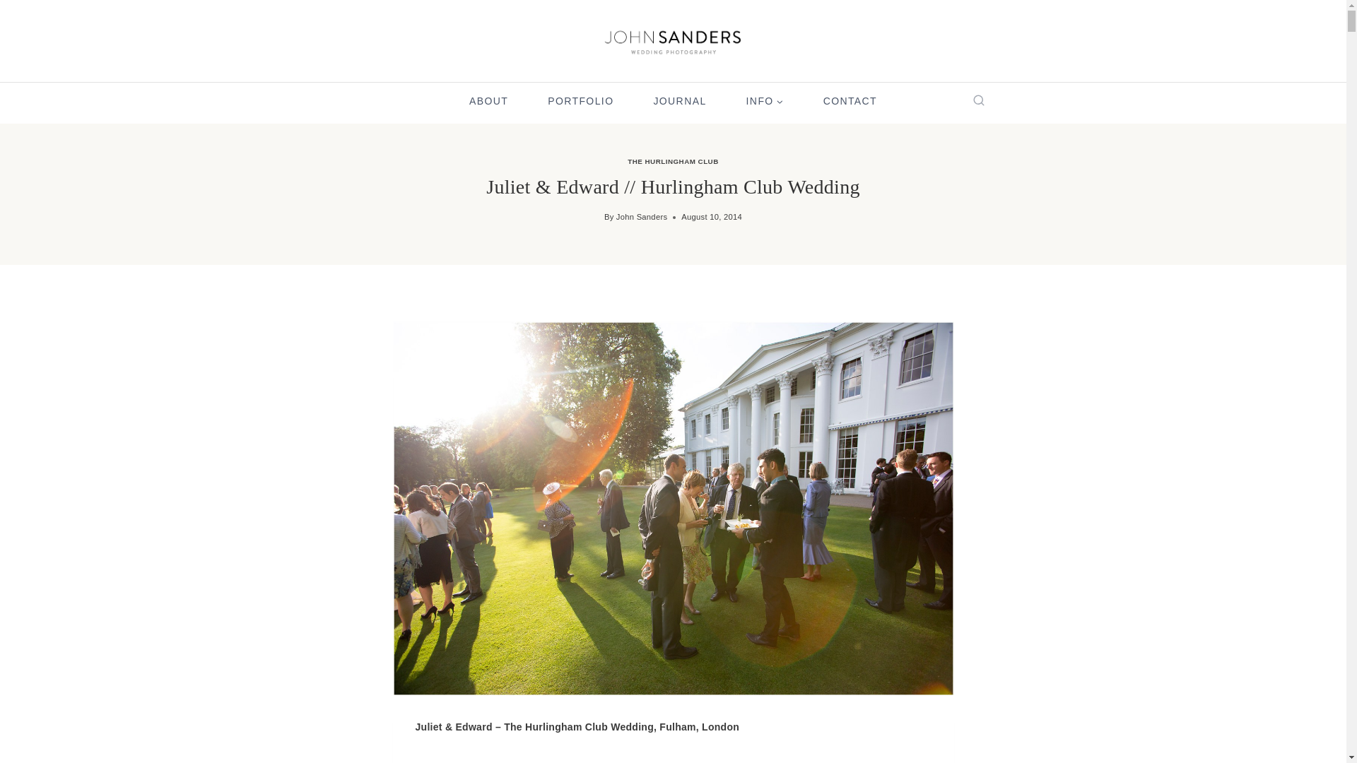 The width and height of the screenshot is (1357, 763). What do you see at coordinates (850, 102) in the screenshot?
I see `CONTACT` at bounding box center [850, 102].